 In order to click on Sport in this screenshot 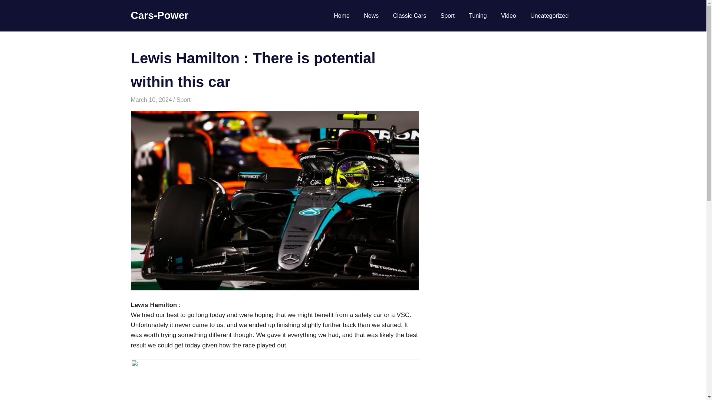, I will do `click(448, 16)`.